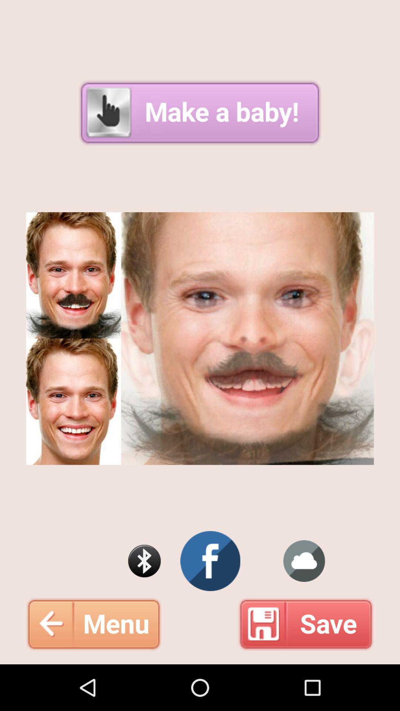 This screenshot has height=711, width=400. What do you see at coordinates (94, 624) in the screenshot?
I see `flip until menu icon` at bounding box center [94, 624].